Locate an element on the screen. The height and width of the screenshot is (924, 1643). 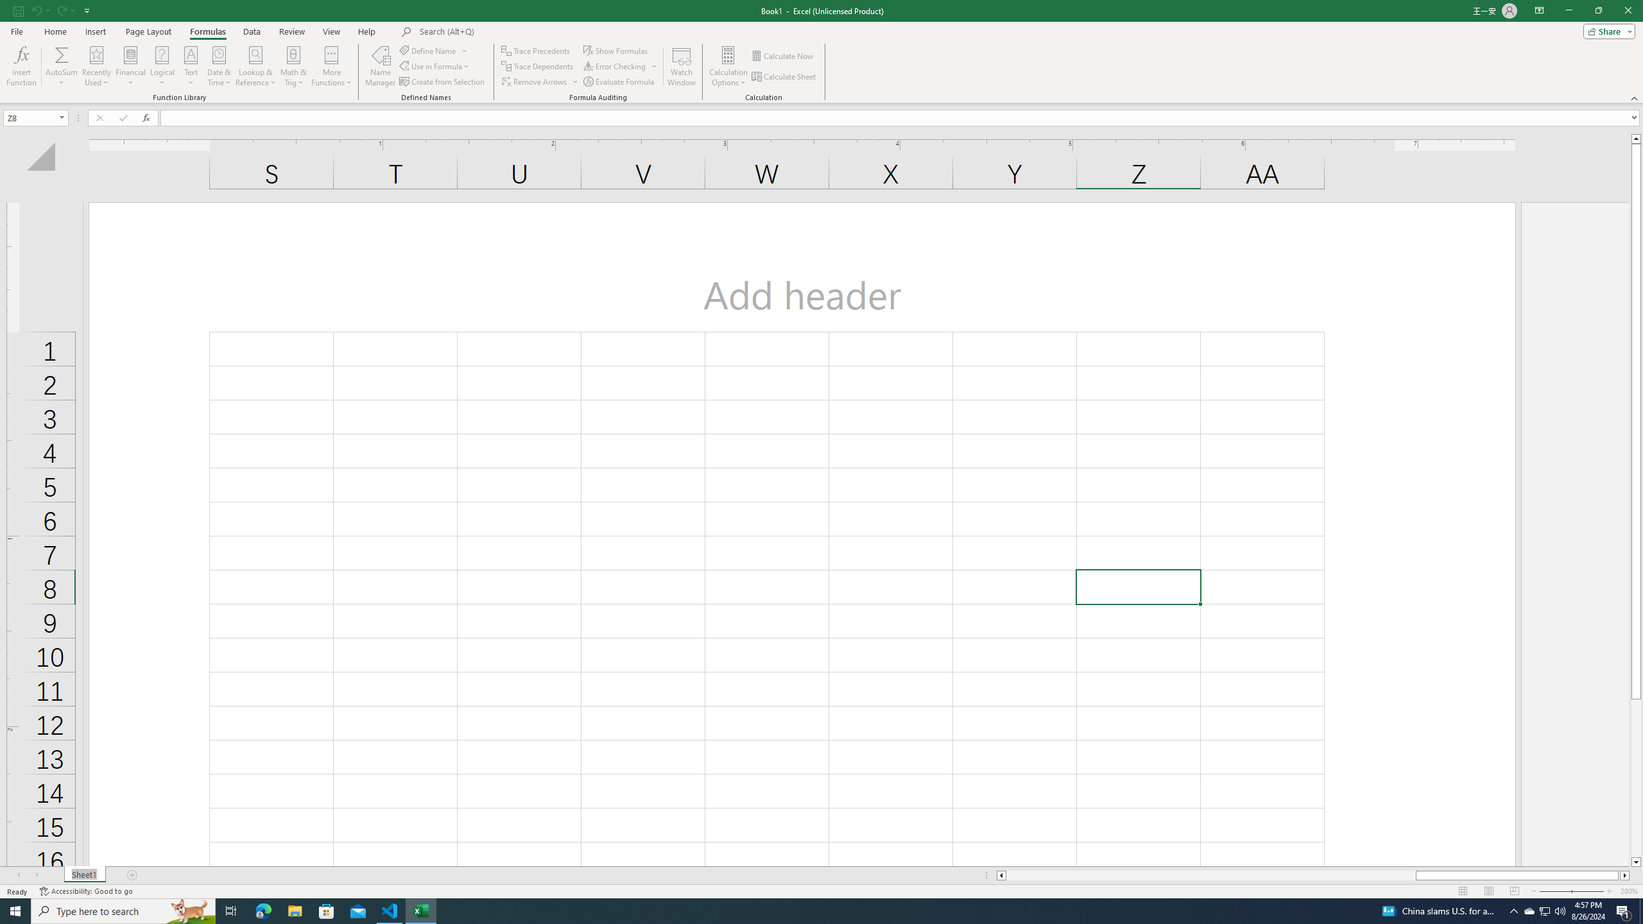
Financial is located at coordinates (131, 66).